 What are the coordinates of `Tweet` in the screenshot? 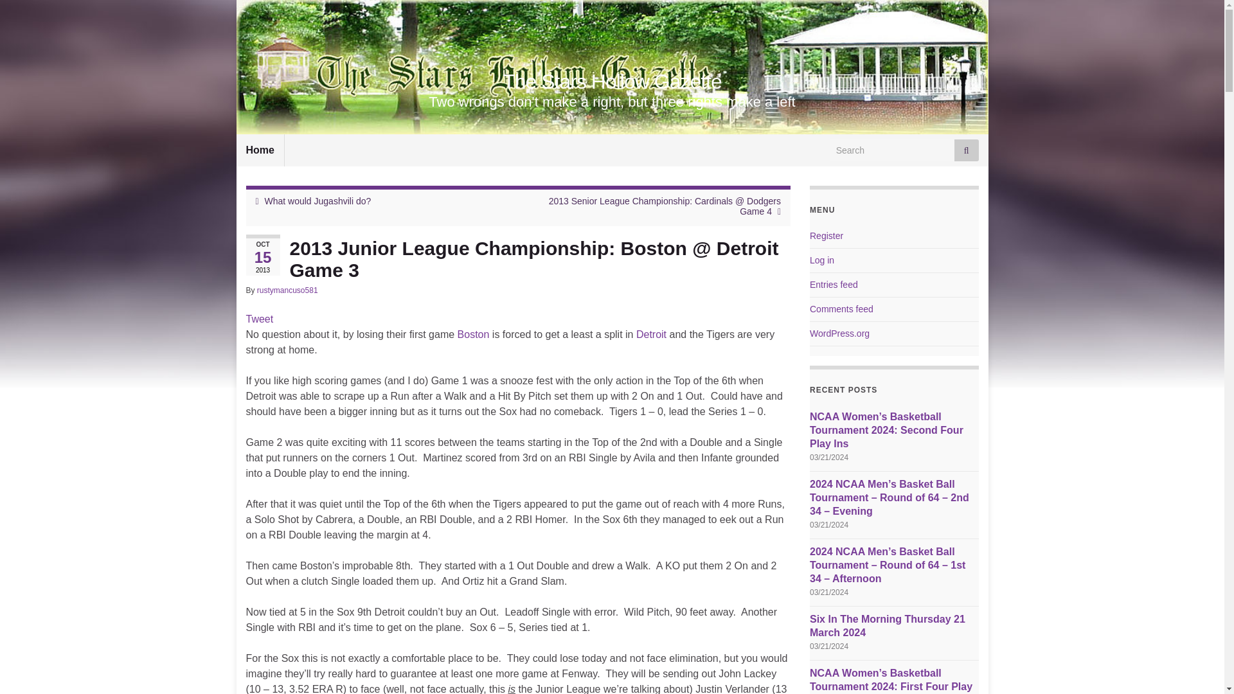 It's located at (259, 319).